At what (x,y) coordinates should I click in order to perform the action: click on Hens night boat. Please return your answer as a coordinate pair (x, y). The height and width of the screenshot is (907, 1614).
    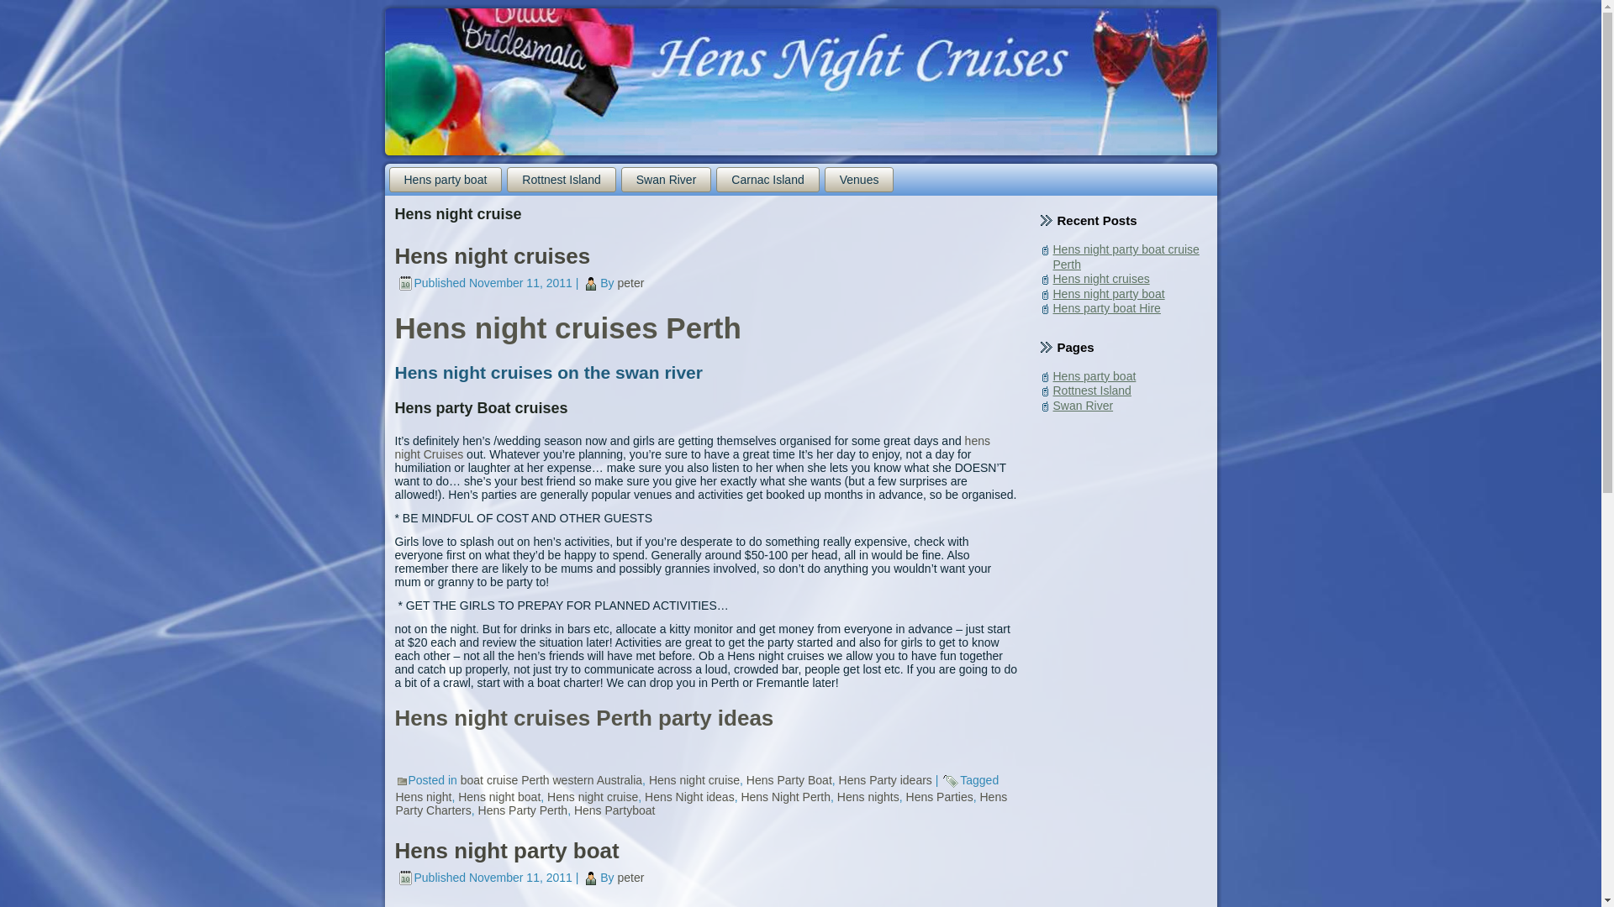
    Looking at the image, I should click on (499, 797).